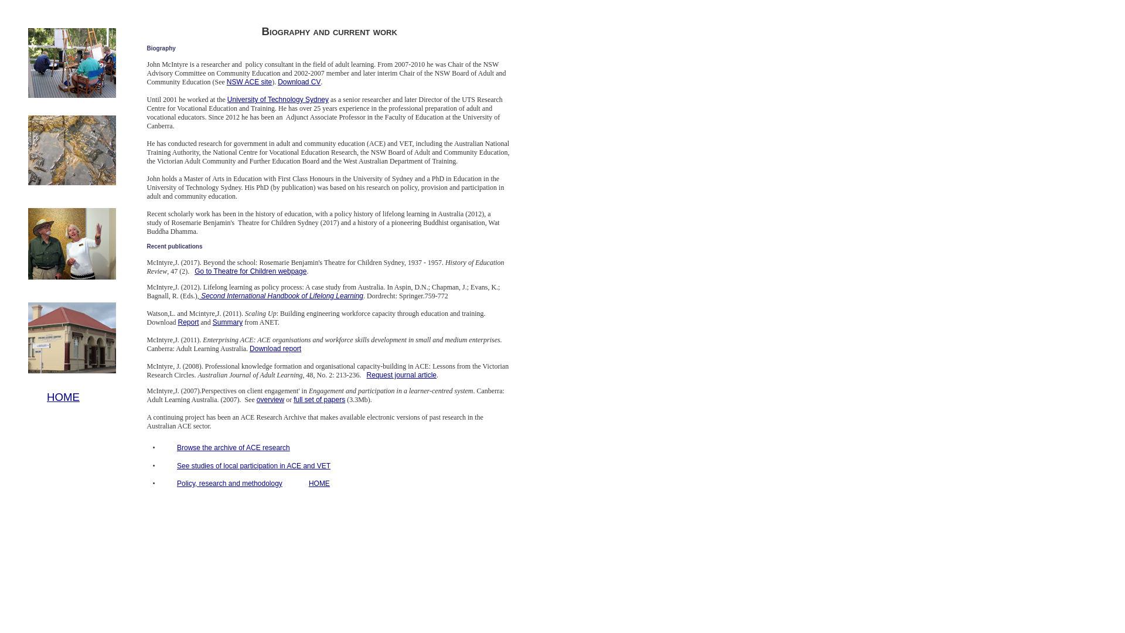 This screenshot has height=633, width=1125. What do you see at coordinates (254, 466) in the screenshot?
I see `See studies of local participation in ACE and VET` at bounding box center [254, 466].